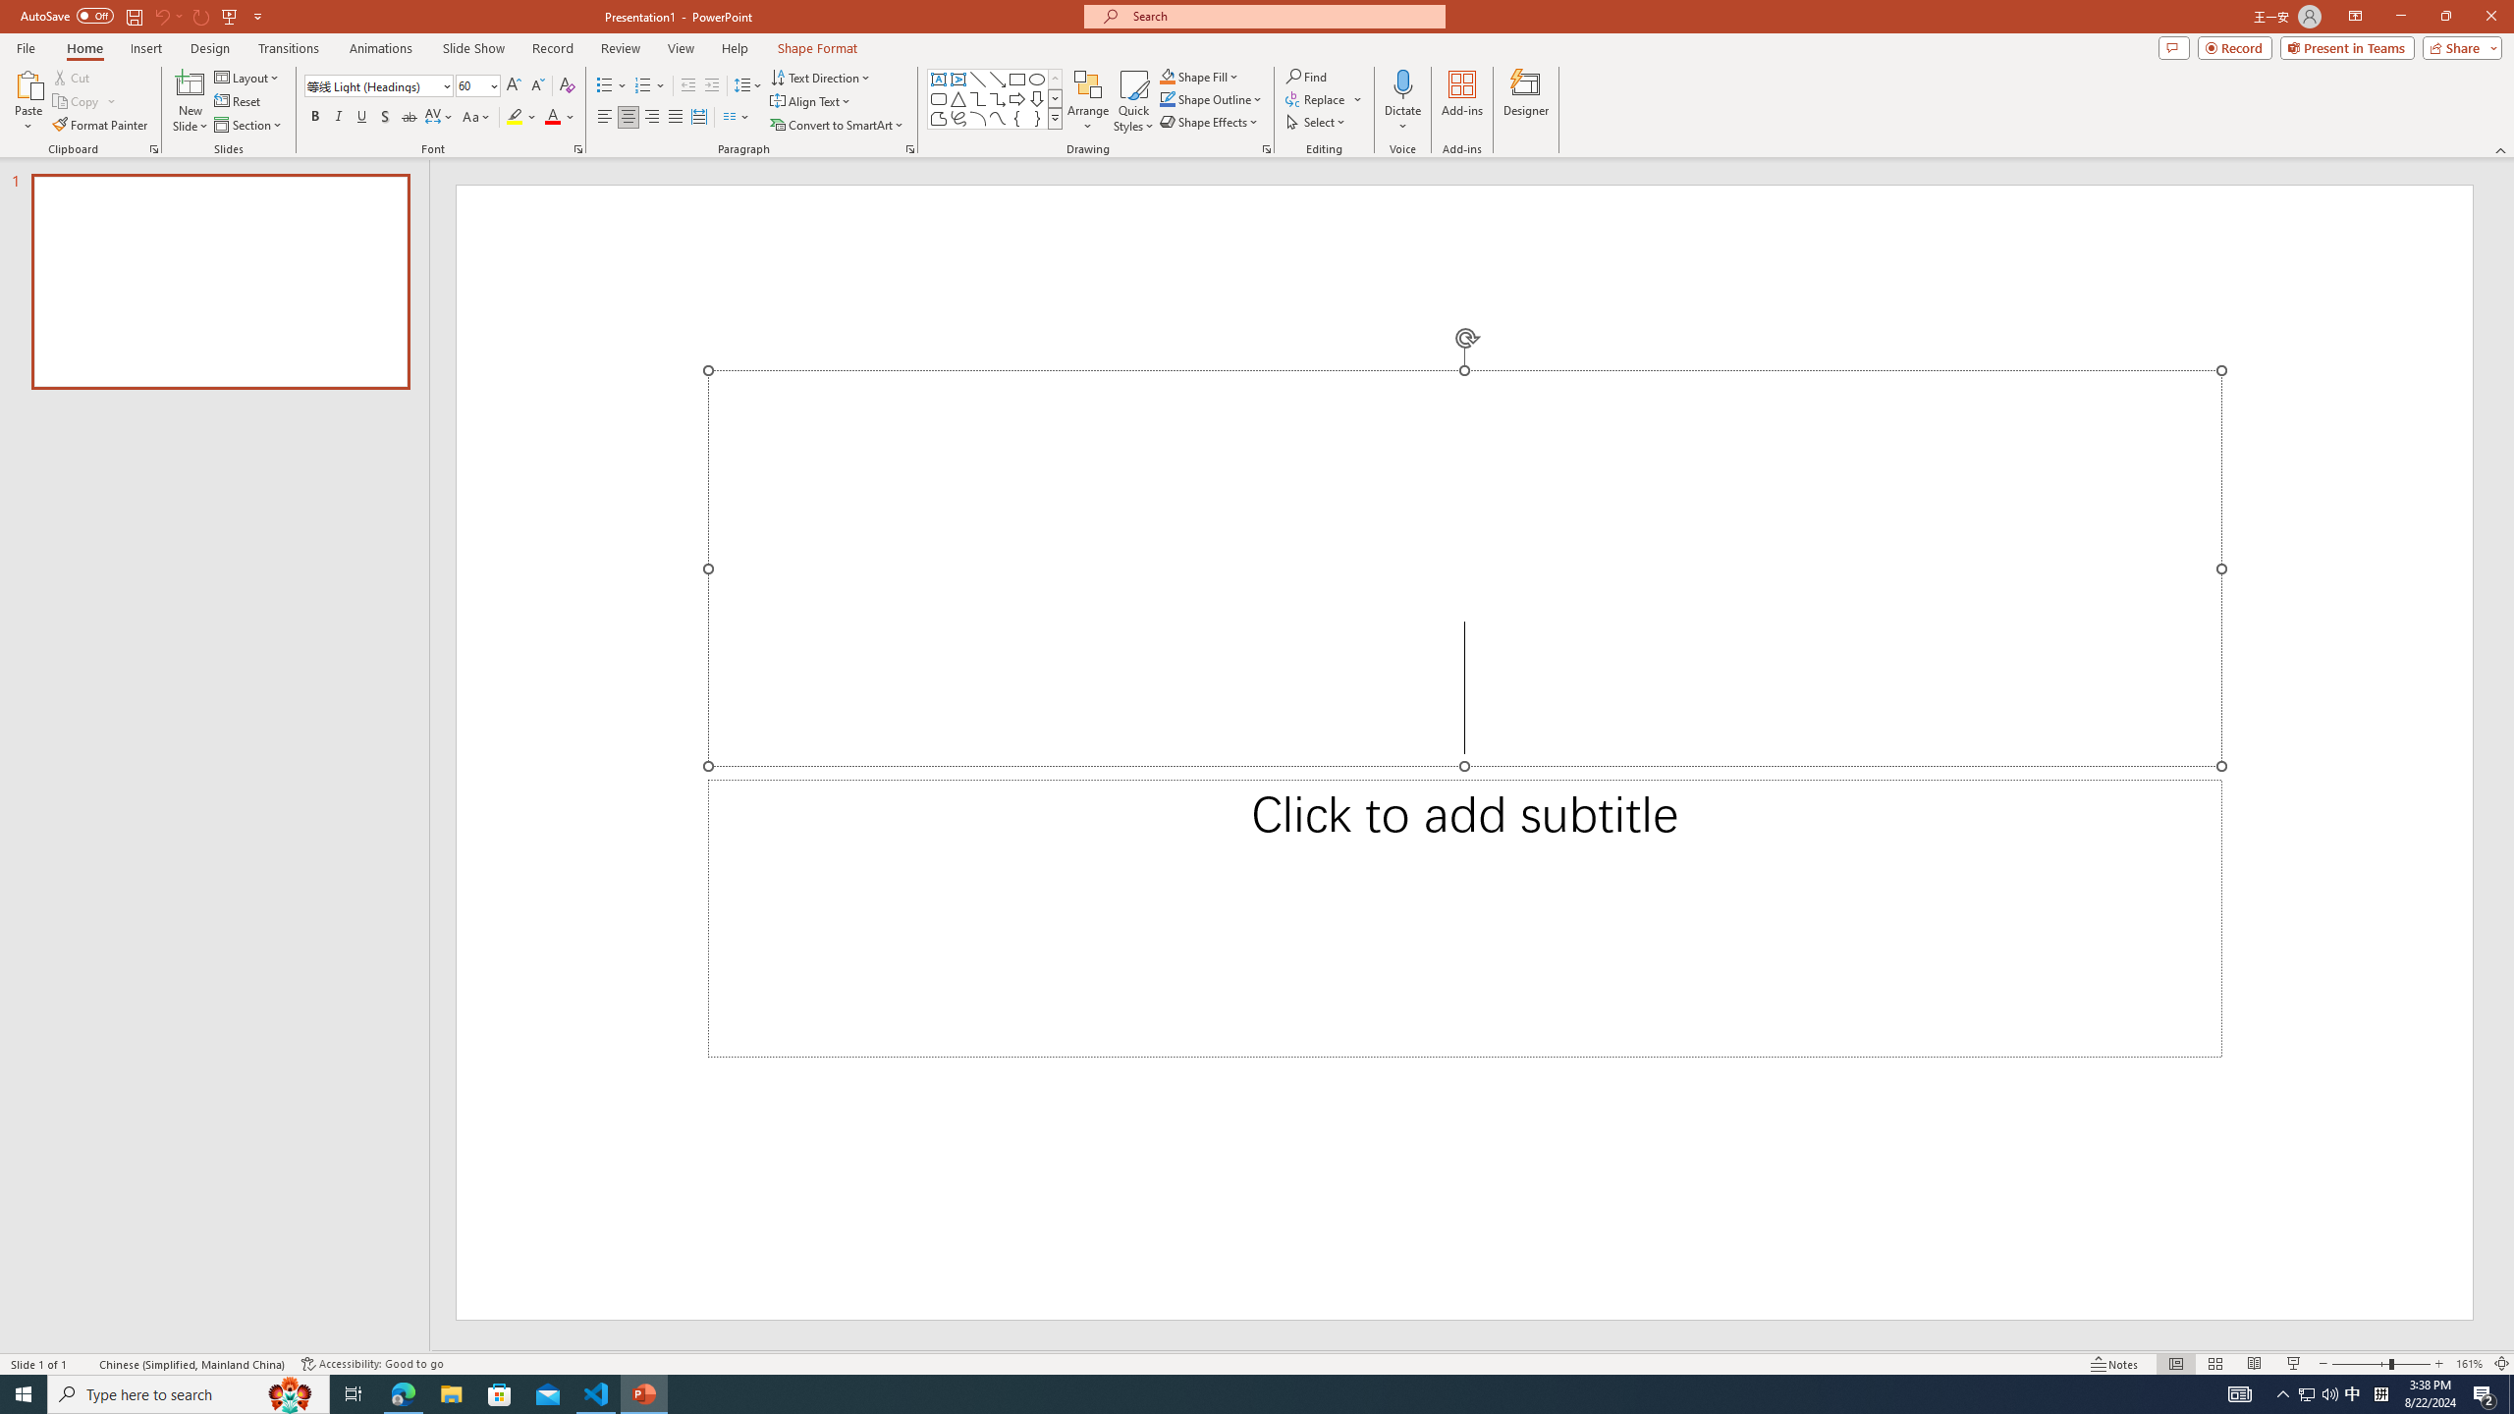 The height and width of the screenshot is (1414, 2514). I want to click on Shape Effects, so click(1210, 122).